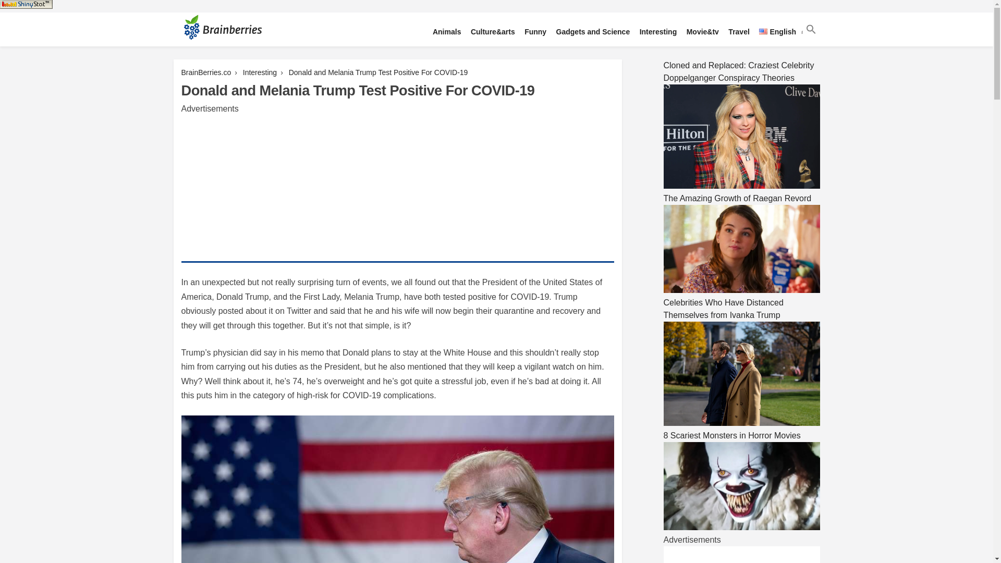 This screenshot has height=563, width=1001. What do you see at coordinates (778, 32) in the screenshot?
I see `English` at bounding box center [778, 32].